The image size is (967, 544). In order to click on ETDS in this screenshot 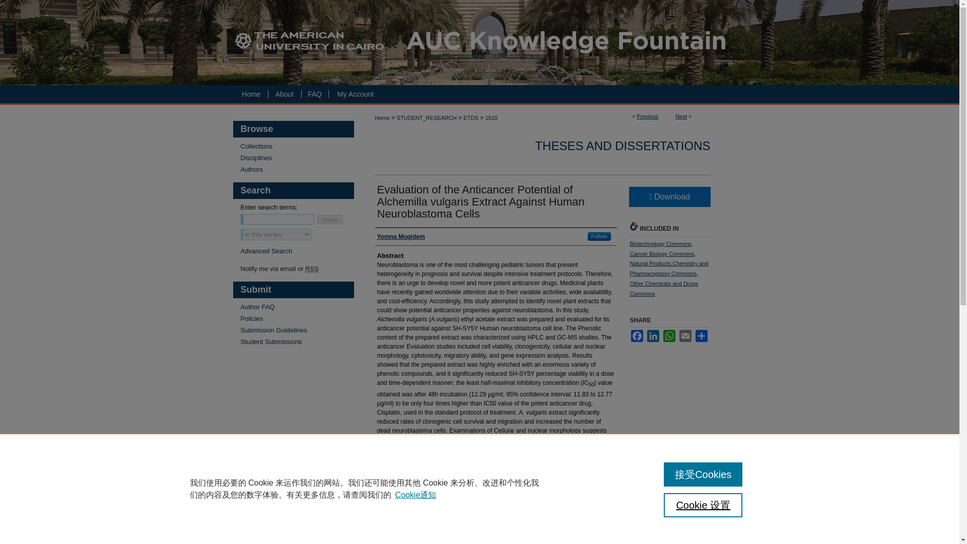, I will do `click(470, 117)`.